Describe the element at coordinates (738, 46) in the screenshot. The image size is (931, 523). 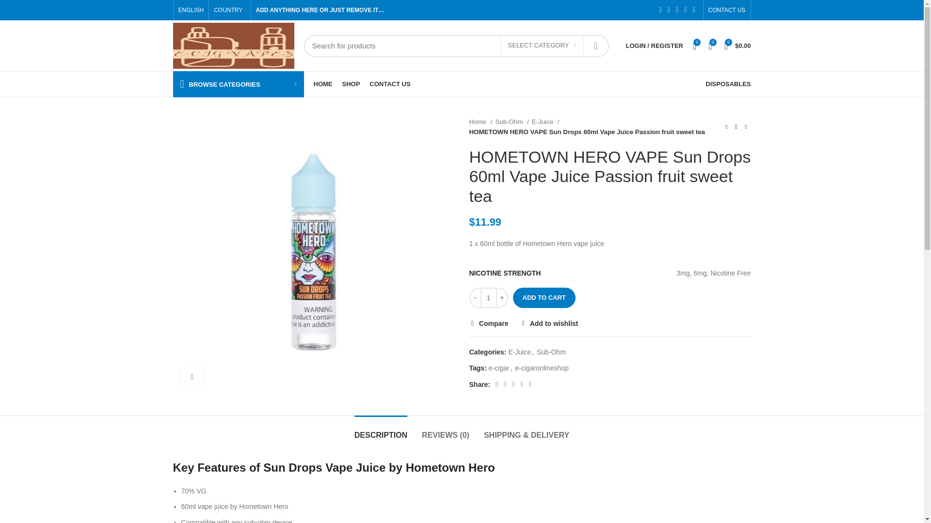
I see `Shopping cart` at that location.